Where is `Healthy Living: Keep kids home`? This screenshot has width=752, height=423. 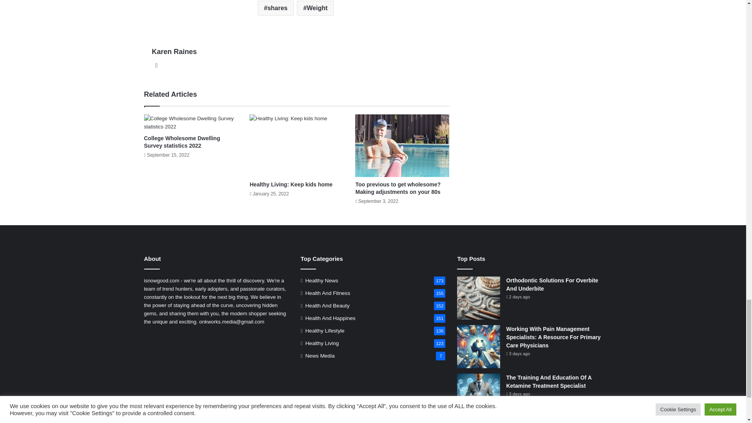 Healthy Living: Keep kids home is located at coordinates (291, 184).